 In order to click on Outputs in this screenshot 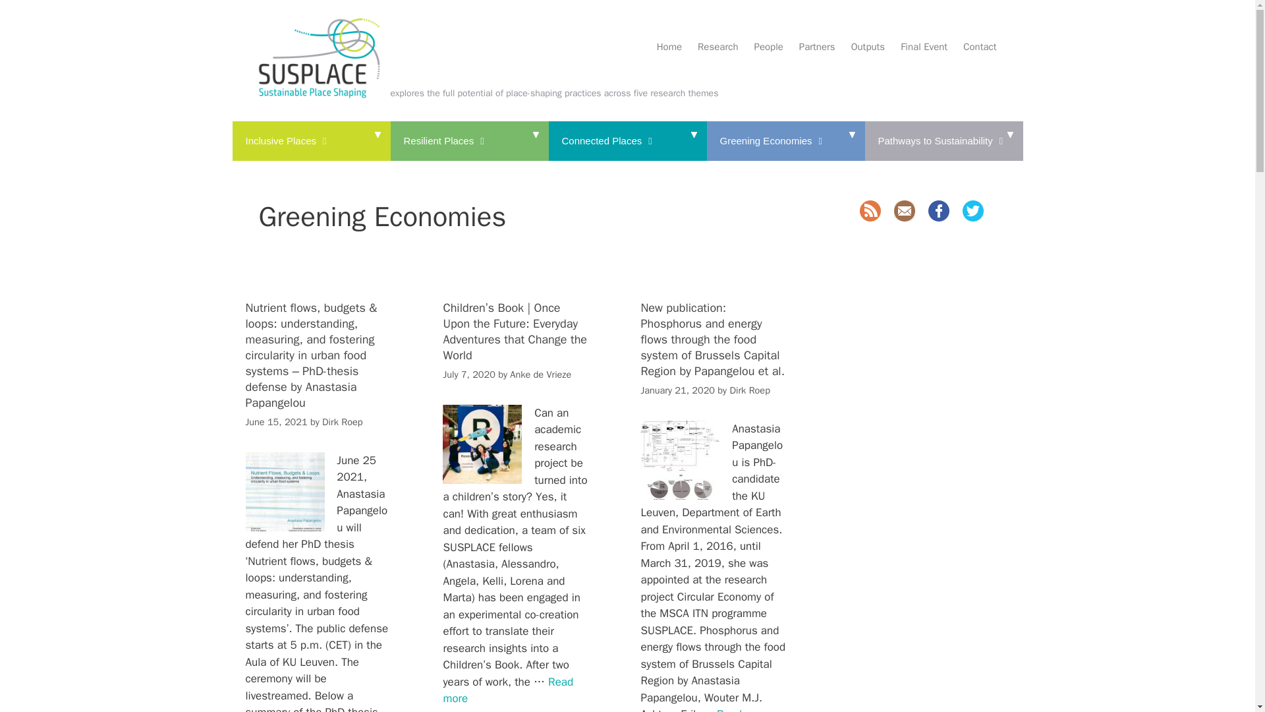, I will do `click(860, 47)`.